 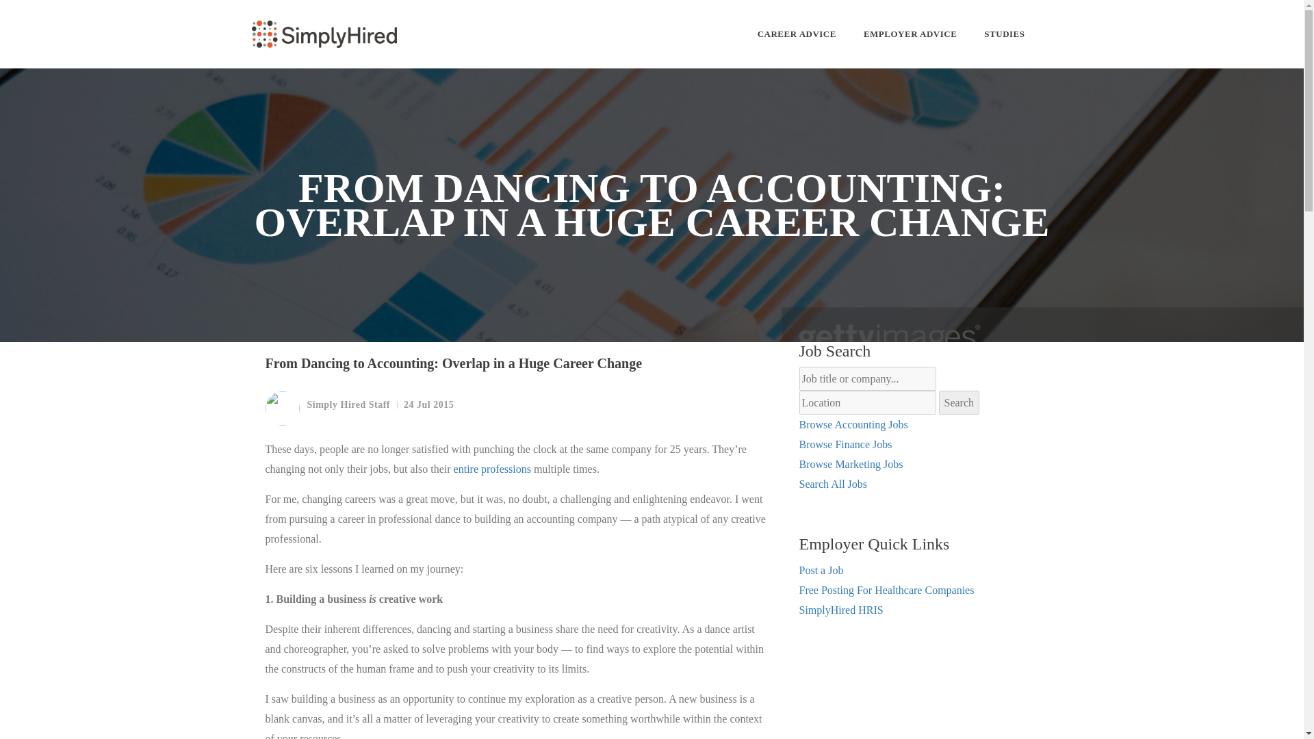 I want to click on Search All Jobs, so click(x=833, y=484).